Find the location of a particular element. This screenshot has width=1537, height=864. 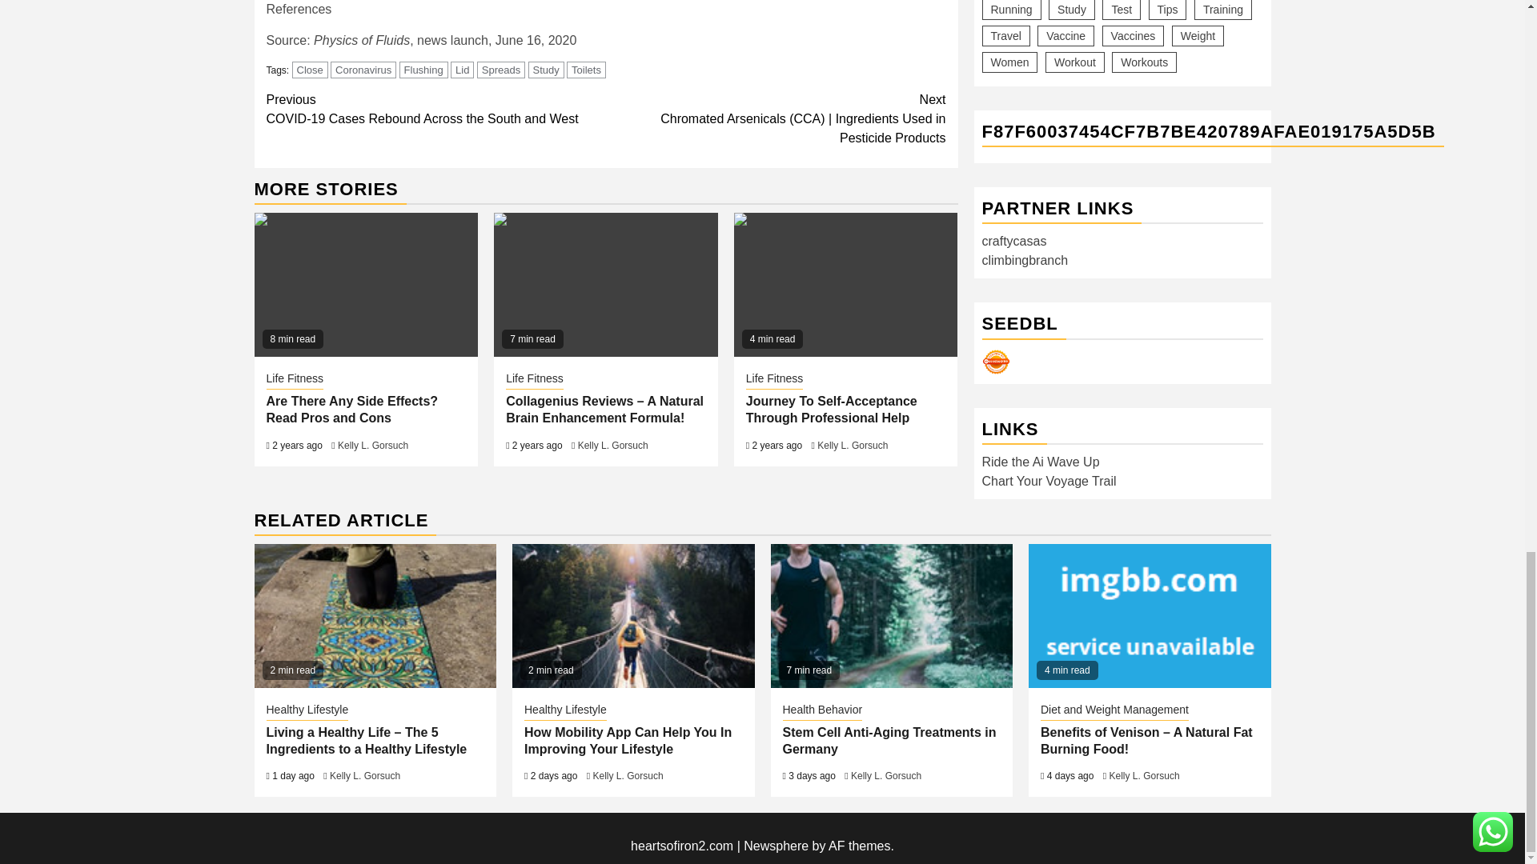

Journey To Self-Acceptance Through Professional Help is located at coordinates (845, 285).